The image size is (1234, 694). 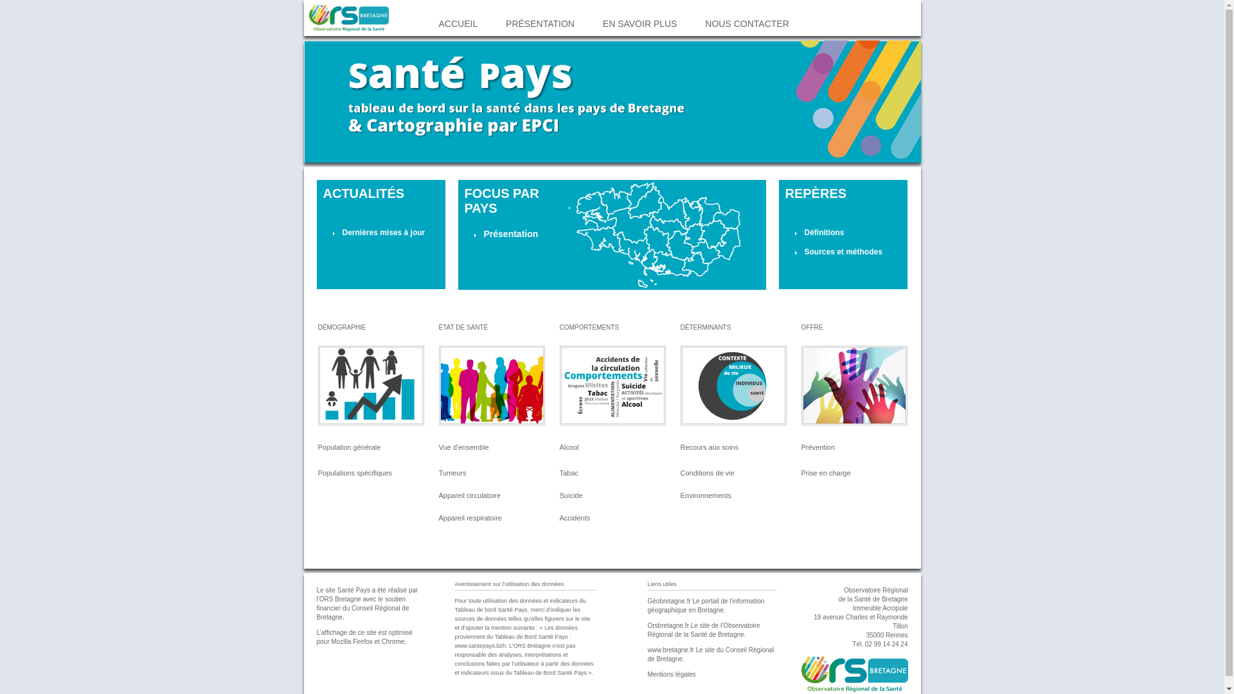 What do you see at coordinates (452, 473) in the screenshot?
I see `Tumeurs` at bounding box center [452, 473].